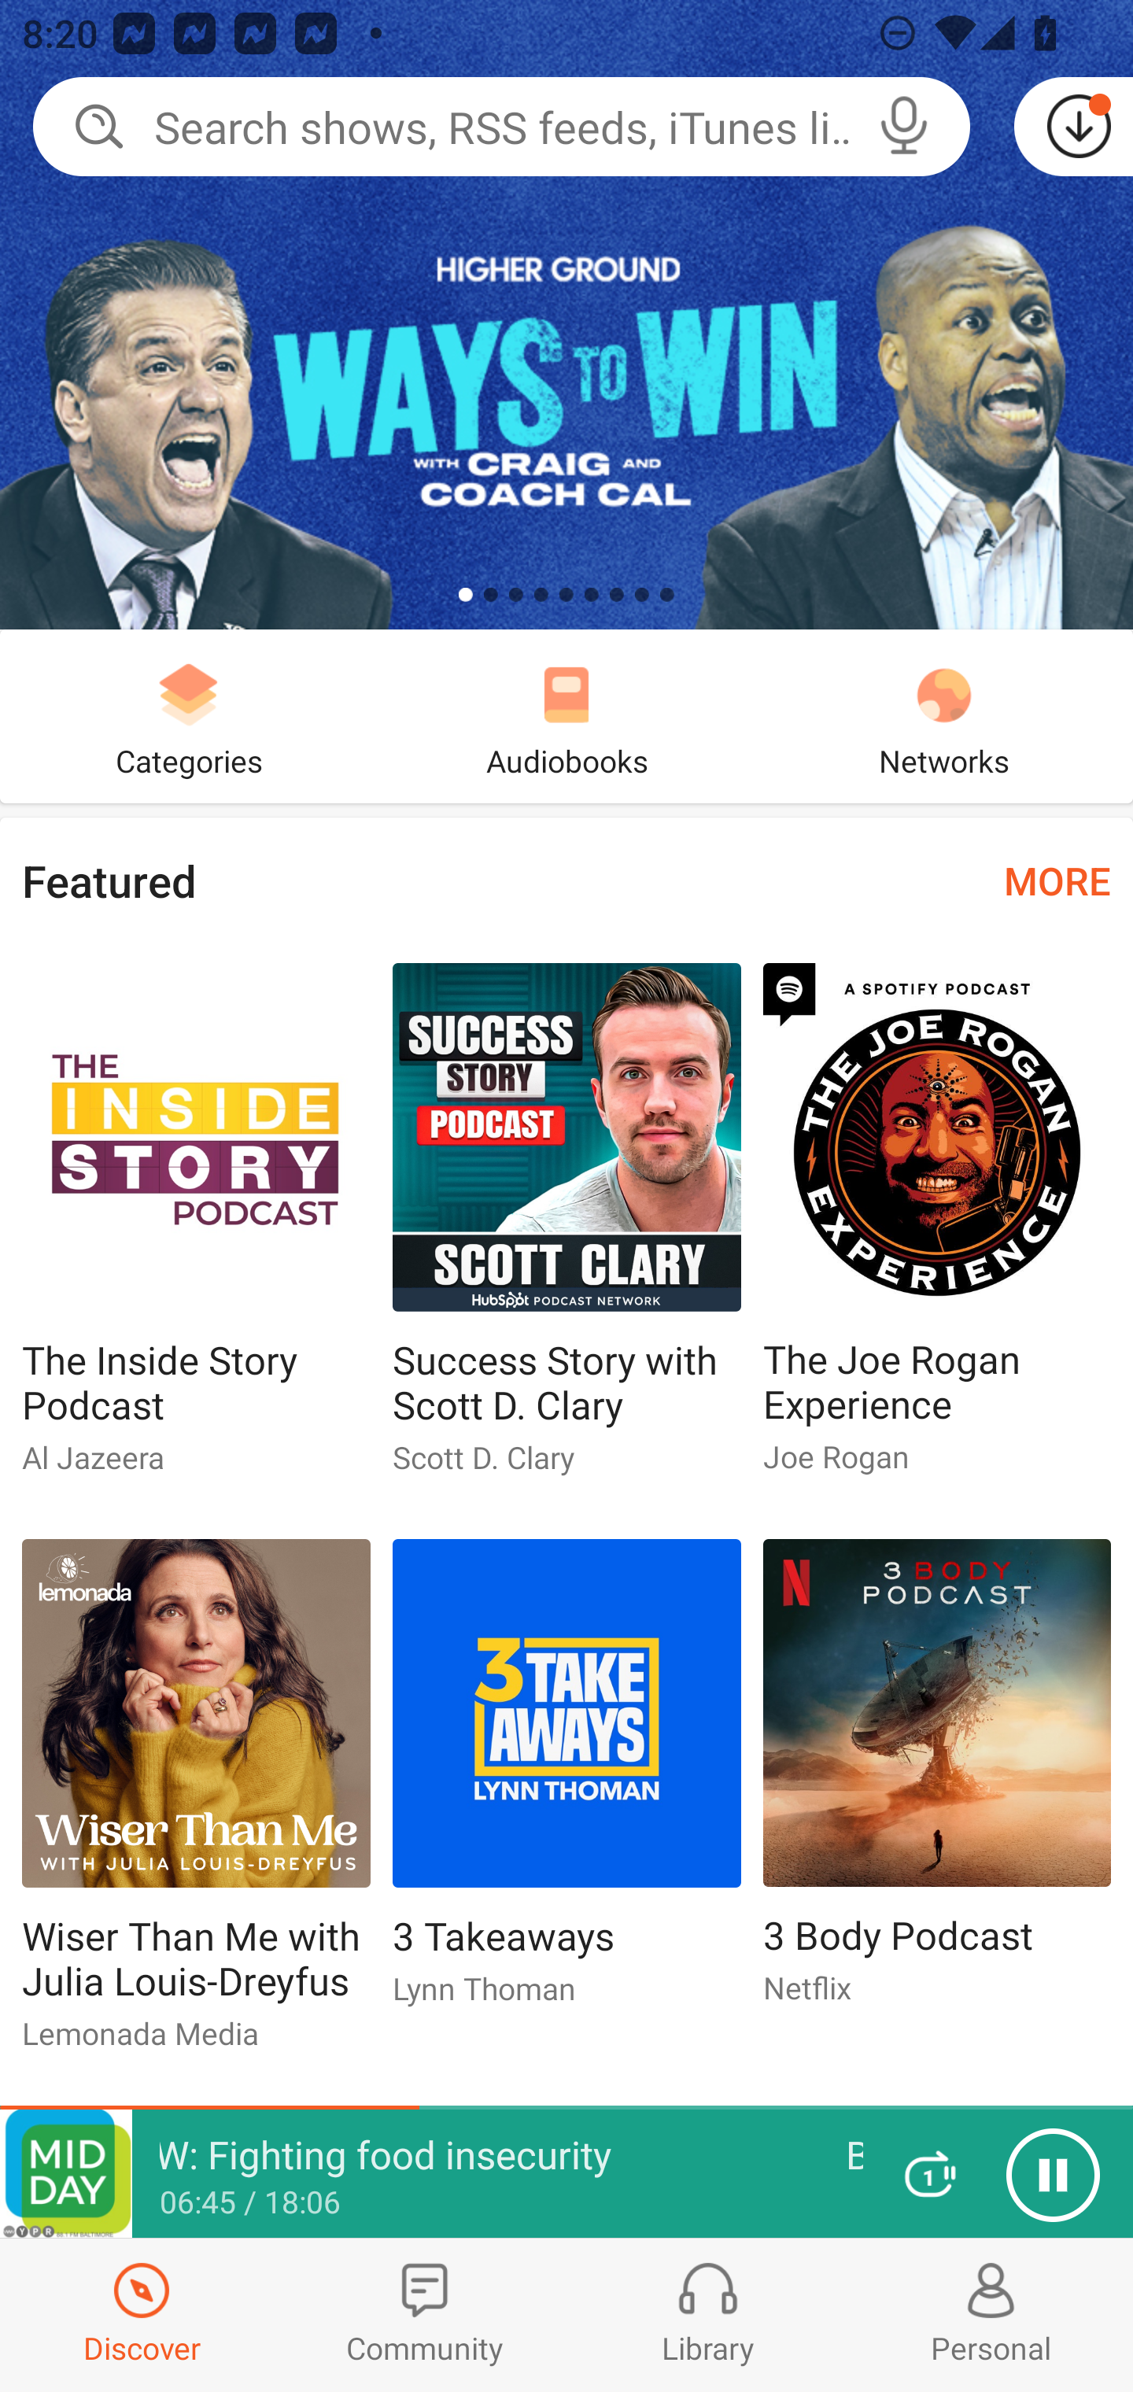 This screenshot has width=1133, height=2392. Describe the element at coordinates (937, 1784) in the screenshot. I see `3 Body Podcast 3 Body Podcast Netflix` at that location.